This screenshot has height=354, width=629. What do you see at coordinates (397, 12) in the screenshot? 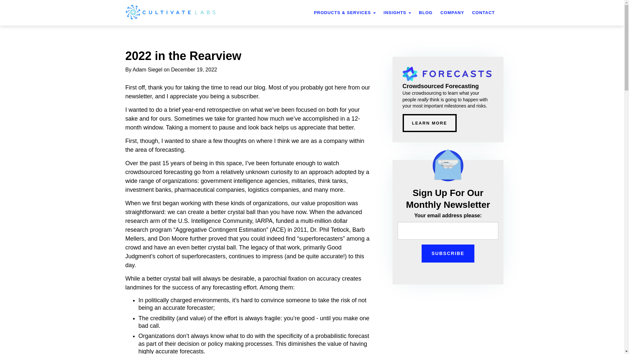
I see `INSIGHTS` at bounding box center [397, 12].